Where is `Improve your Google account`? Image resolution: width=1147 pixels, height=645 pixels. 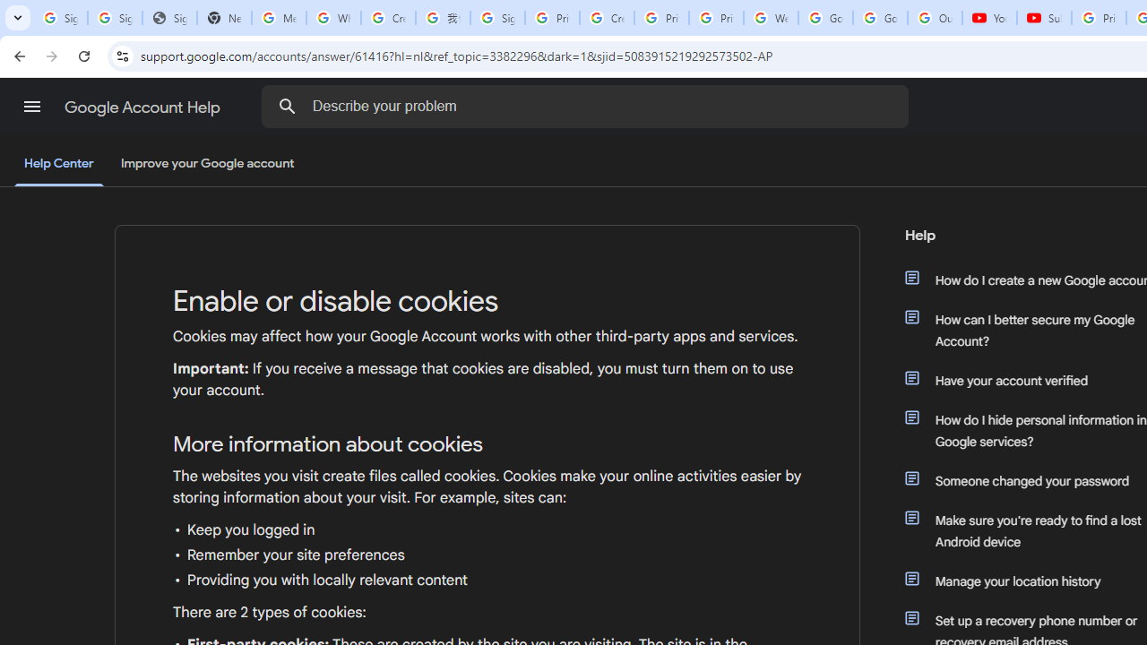 Improve your Google account is located at coordinates (207, 164).